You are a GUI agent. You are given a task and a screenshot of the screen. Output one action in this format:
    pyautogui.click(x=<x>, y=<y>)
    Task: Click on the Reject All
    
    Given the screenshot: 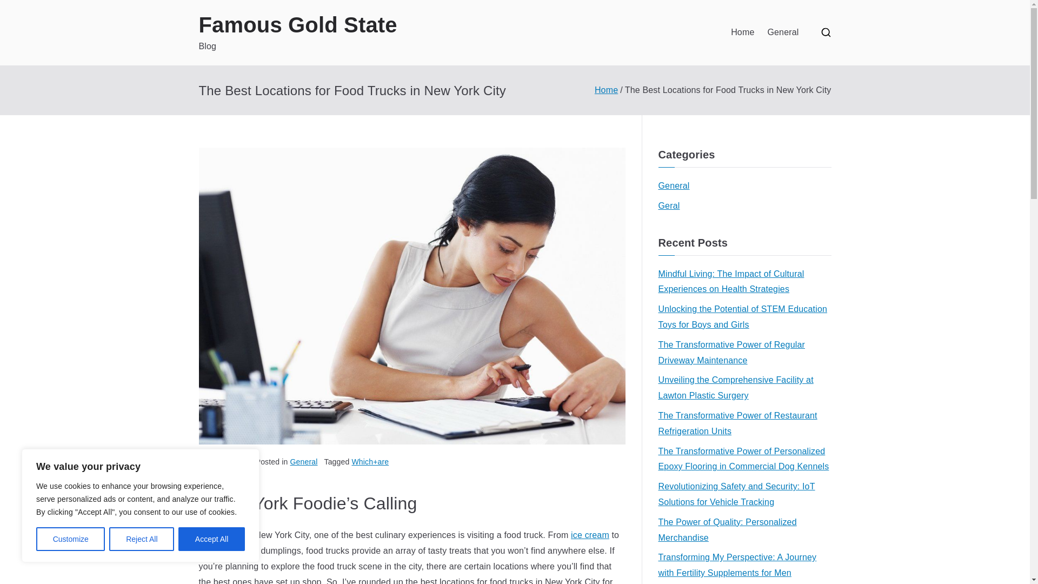 What is the action you would take?
    pyautogui.click(x=142, y=539)
    